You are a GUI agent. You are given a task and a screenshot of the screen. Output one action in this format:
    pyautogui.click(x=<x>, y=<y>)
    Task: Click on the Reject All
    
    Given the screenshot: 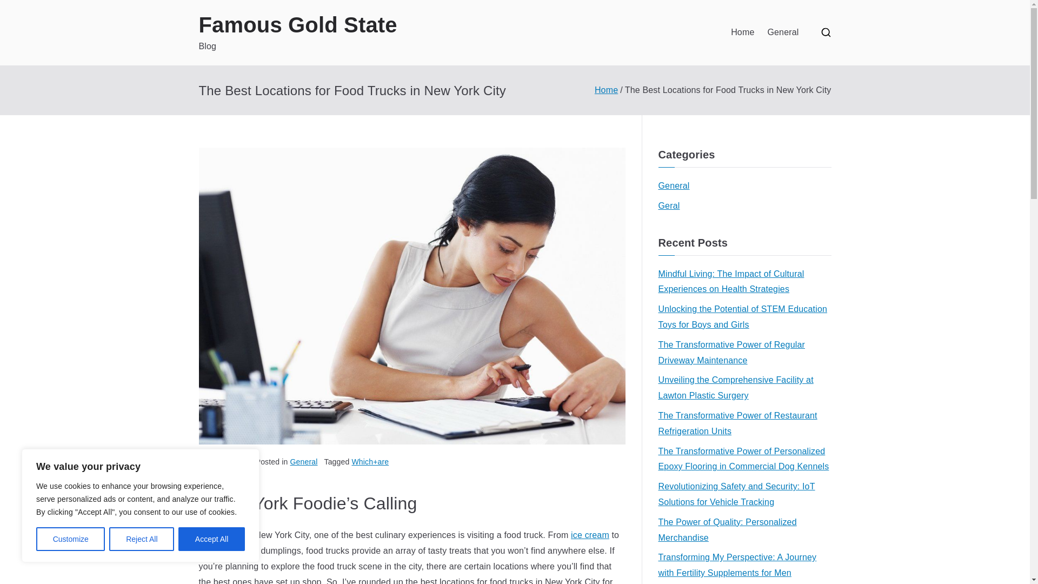 What is the action you would take?
    pyautogui.click(x=142, y=539)
    